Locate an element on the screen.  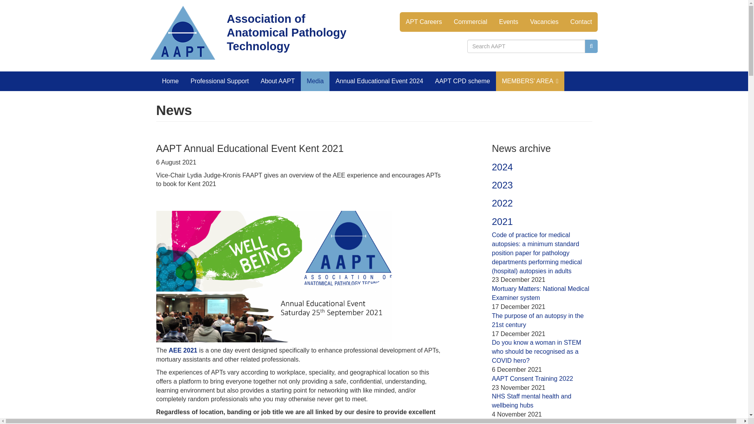
Media is located at coordinates (315, 81).